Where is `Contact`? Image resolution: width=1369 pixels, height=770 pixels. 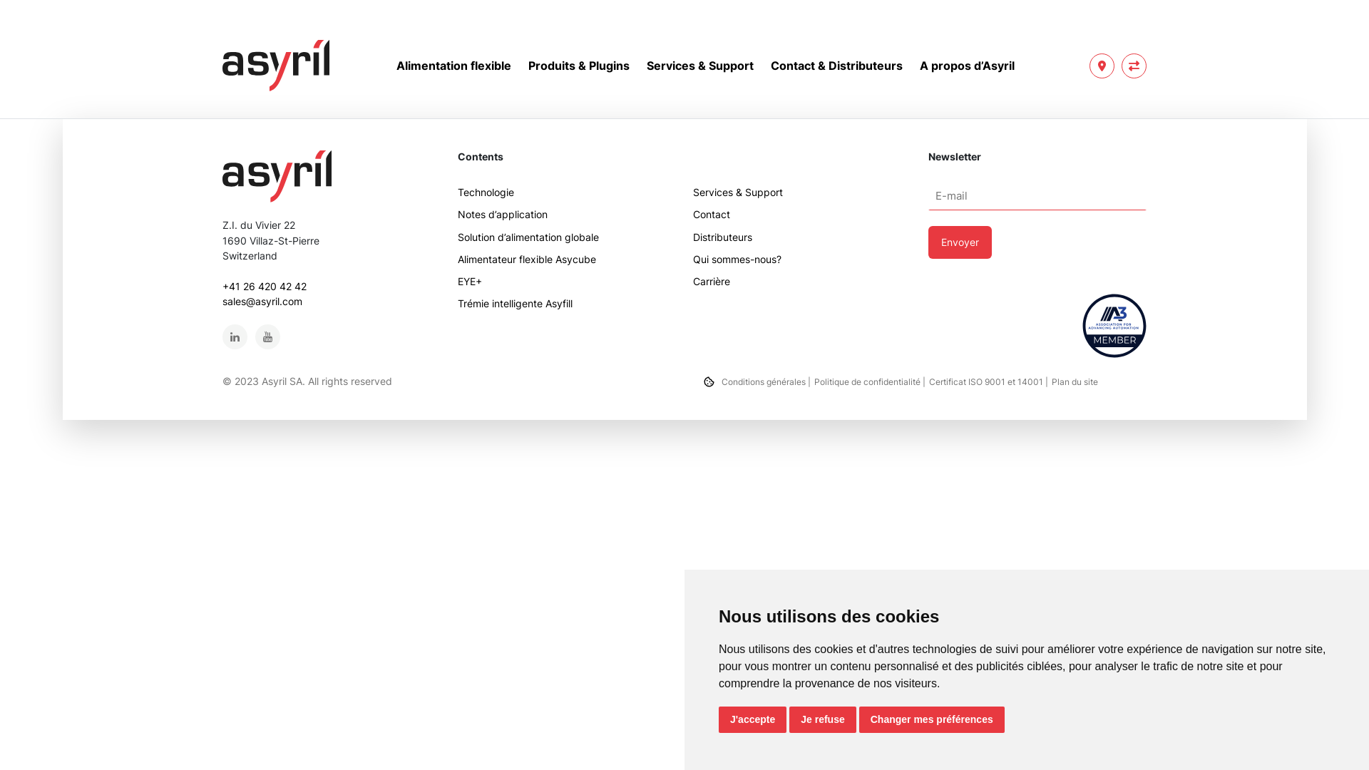 Contact is located at coordinates (1102, 66).